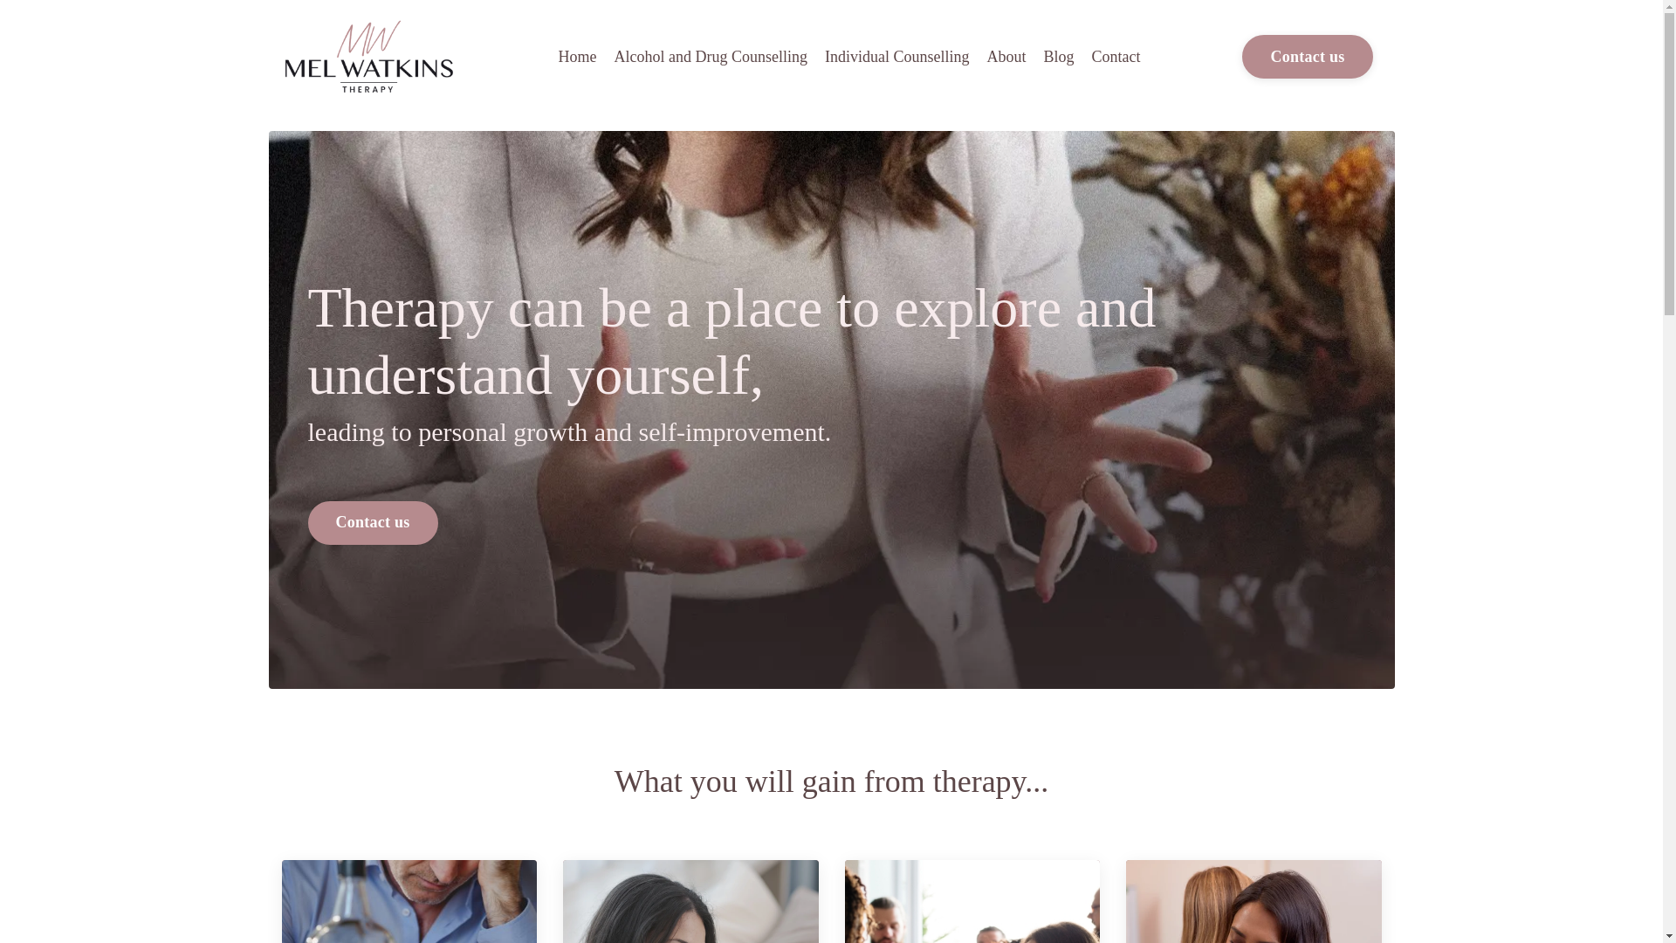 The image size is (1676, 943). What do you see at coordinates (897, 56) in the screenshot?
I see `Individual Counselling` at bounding box center [897, 56].